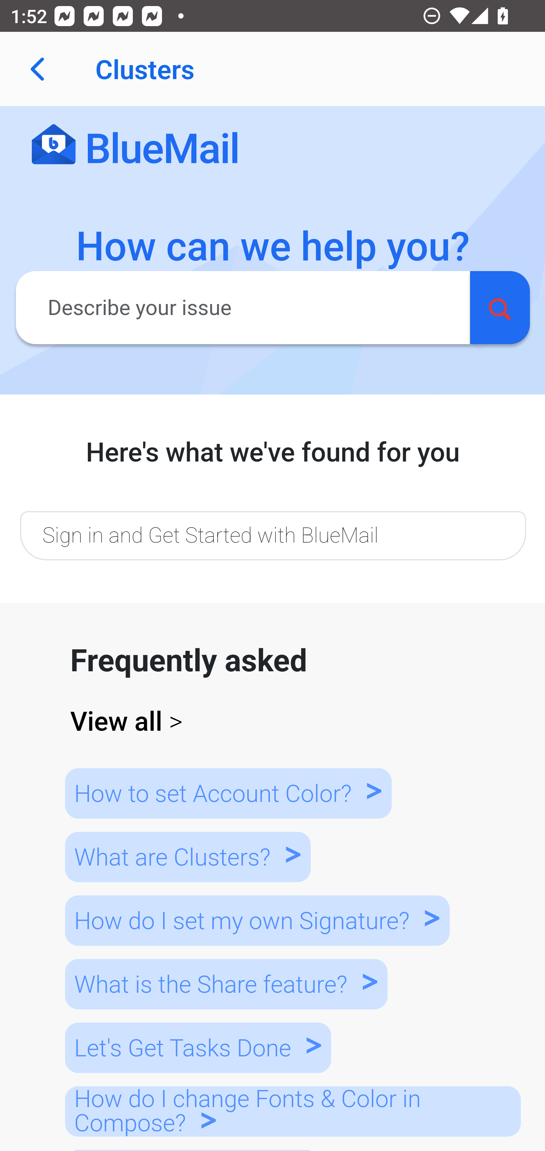 The height and width of the screenshot is (1151, 545). What do you see at coordinates (187, 856) in the screenshot?
I see `What are Clusters?>` at bounding box center [187, 856].